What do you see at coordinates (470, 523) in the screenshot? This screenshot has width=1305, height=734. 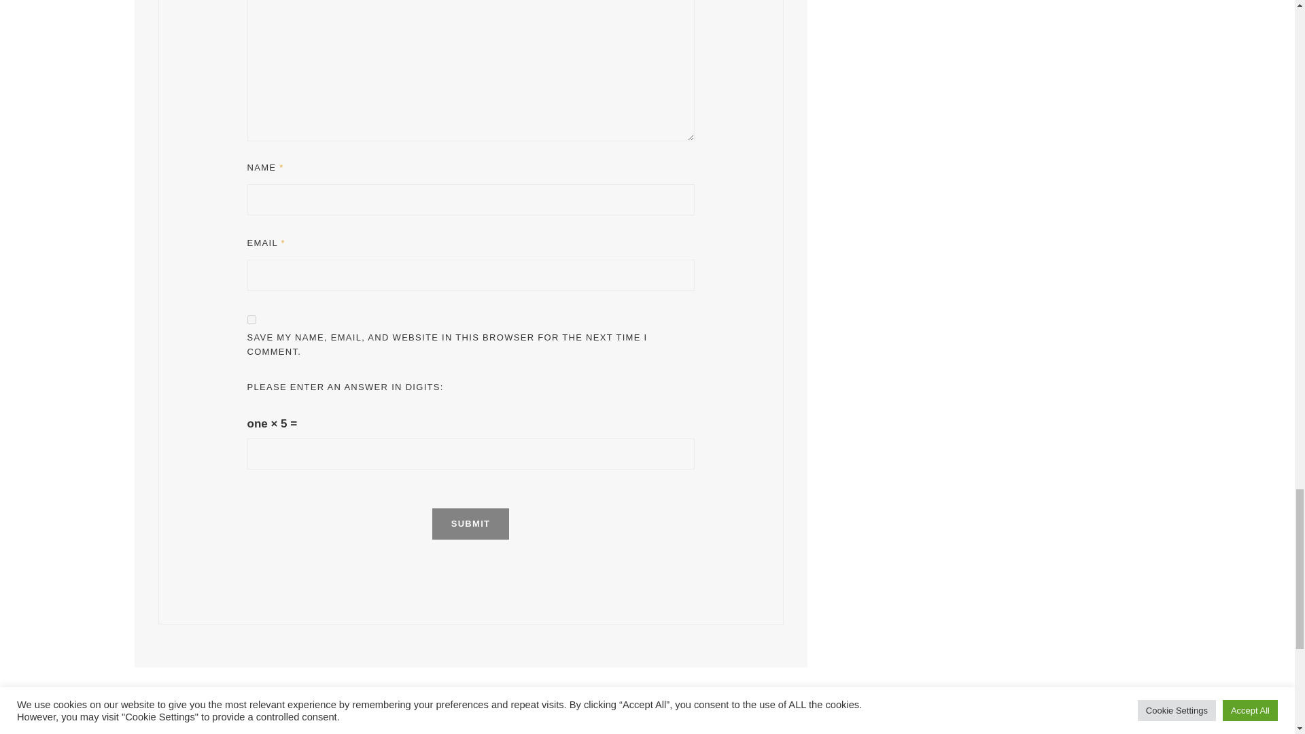 I see `Submit` at bounding box center [470, 523].